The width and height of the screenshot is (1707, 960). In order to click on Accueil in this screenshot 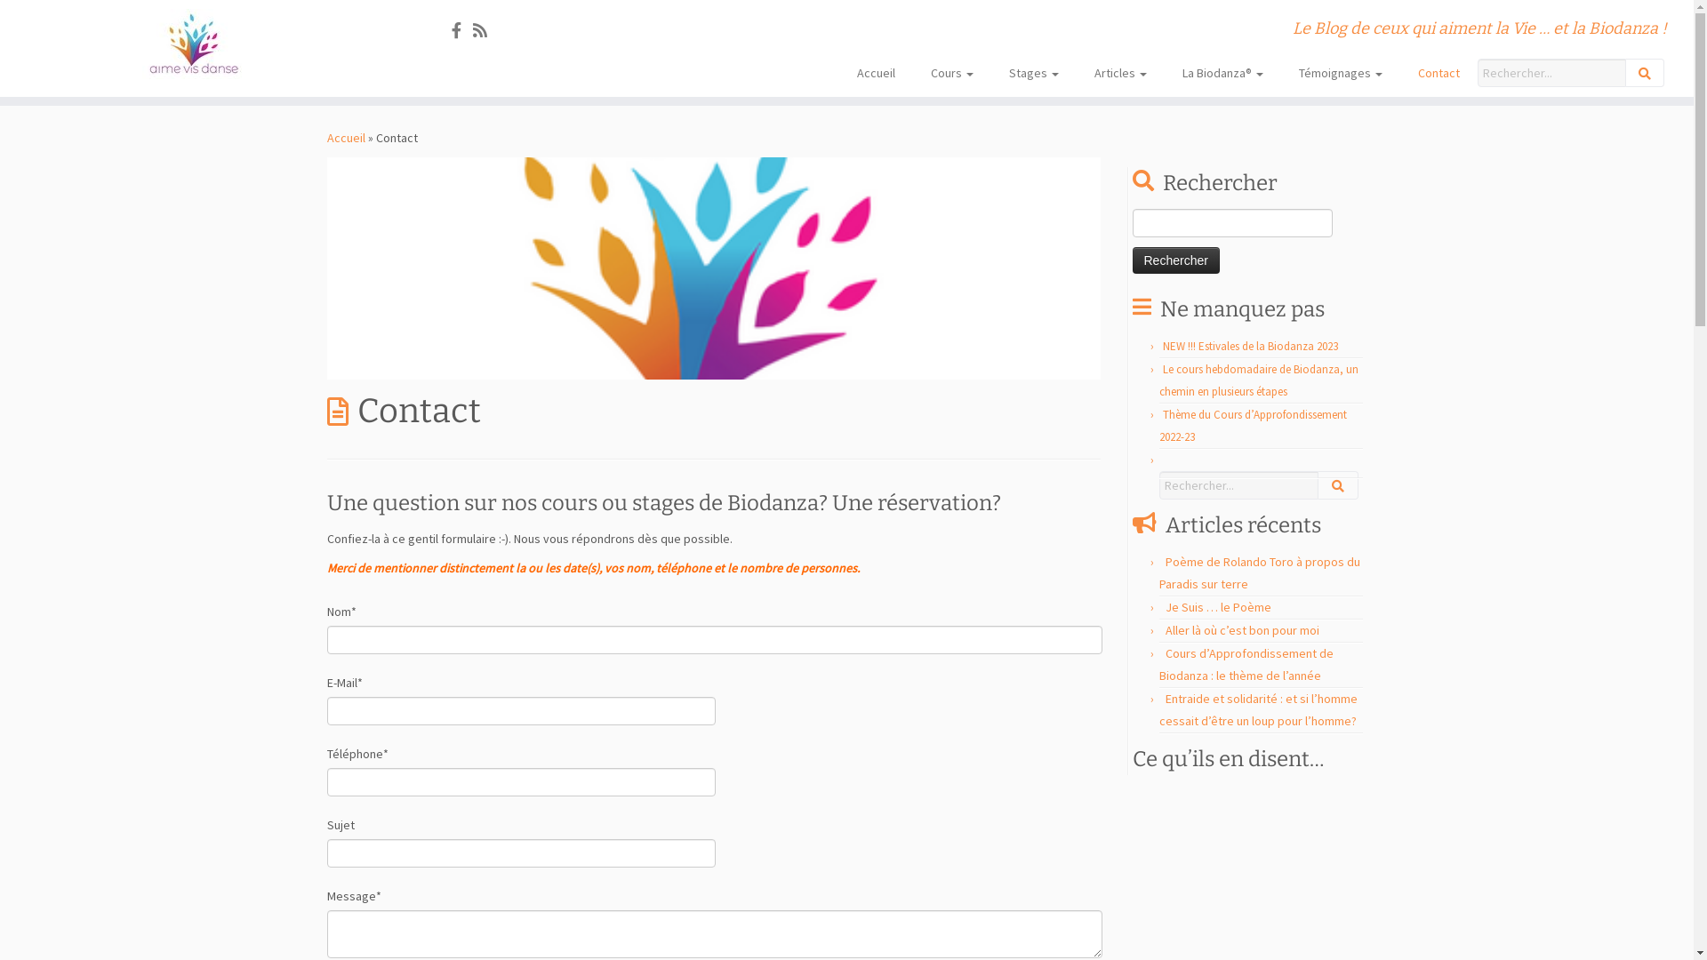, I will do `click(877, 73)`.